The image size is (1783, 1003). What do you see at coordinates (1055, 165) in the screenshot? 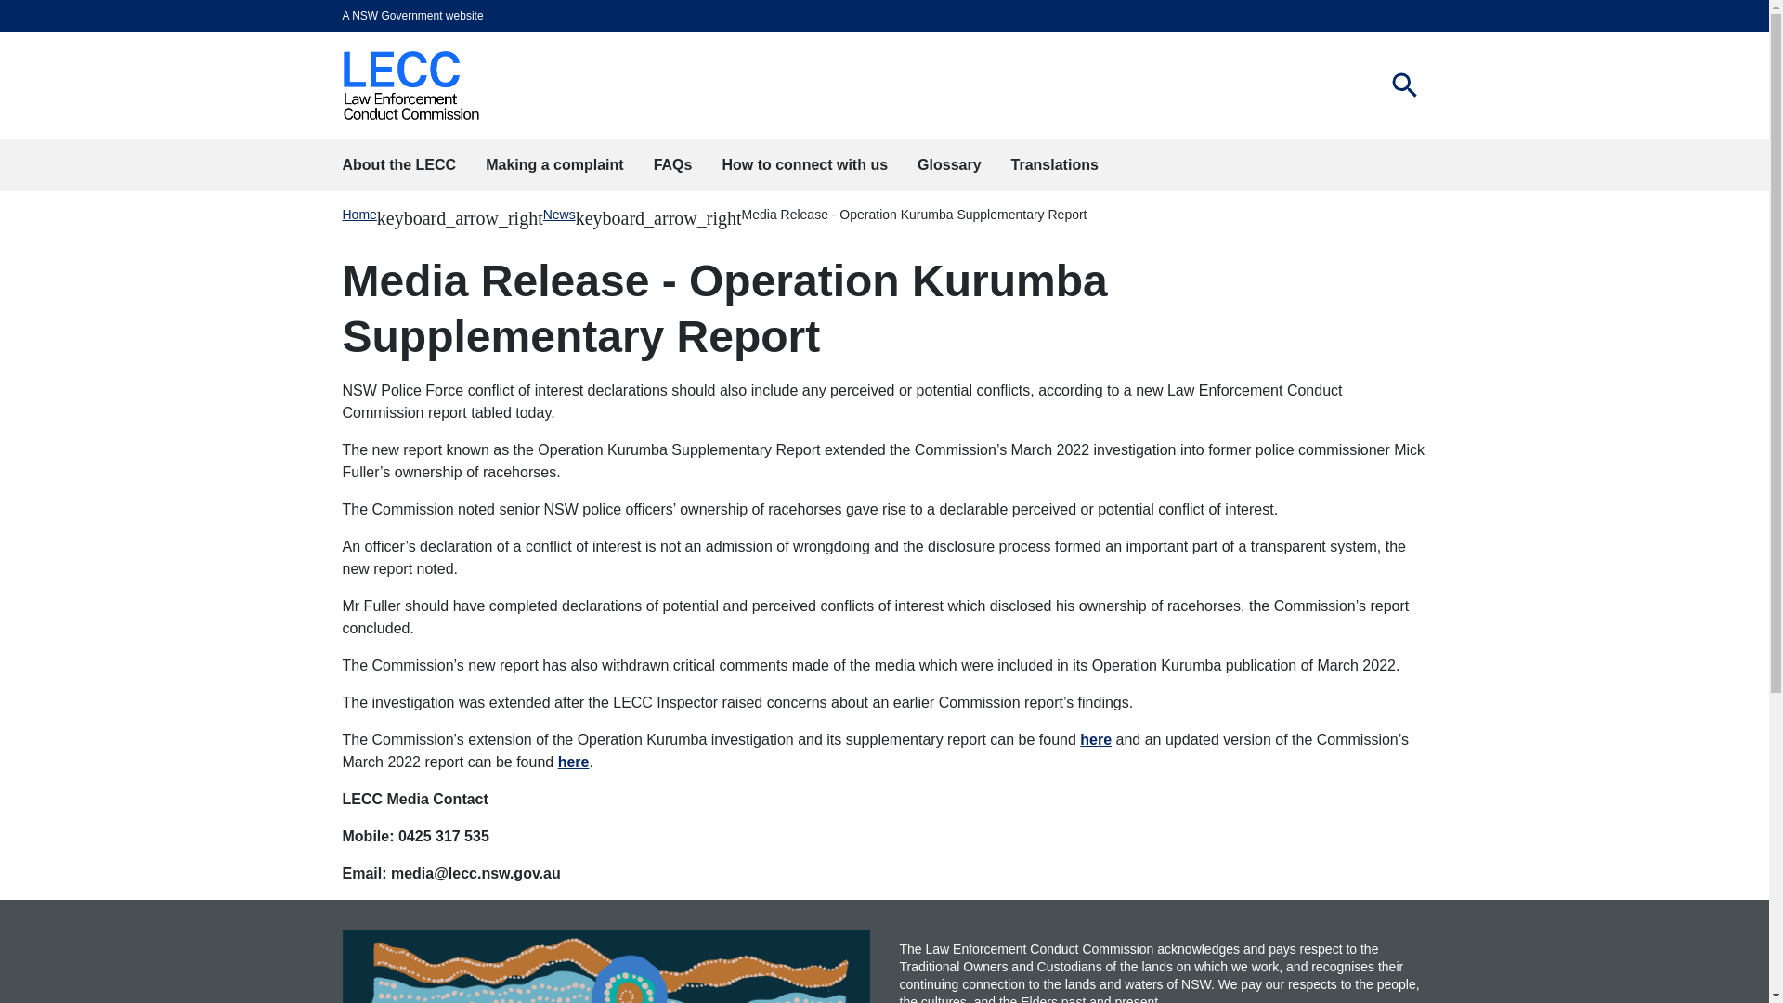
I see `Translations` at bounding box center [1055, 165].